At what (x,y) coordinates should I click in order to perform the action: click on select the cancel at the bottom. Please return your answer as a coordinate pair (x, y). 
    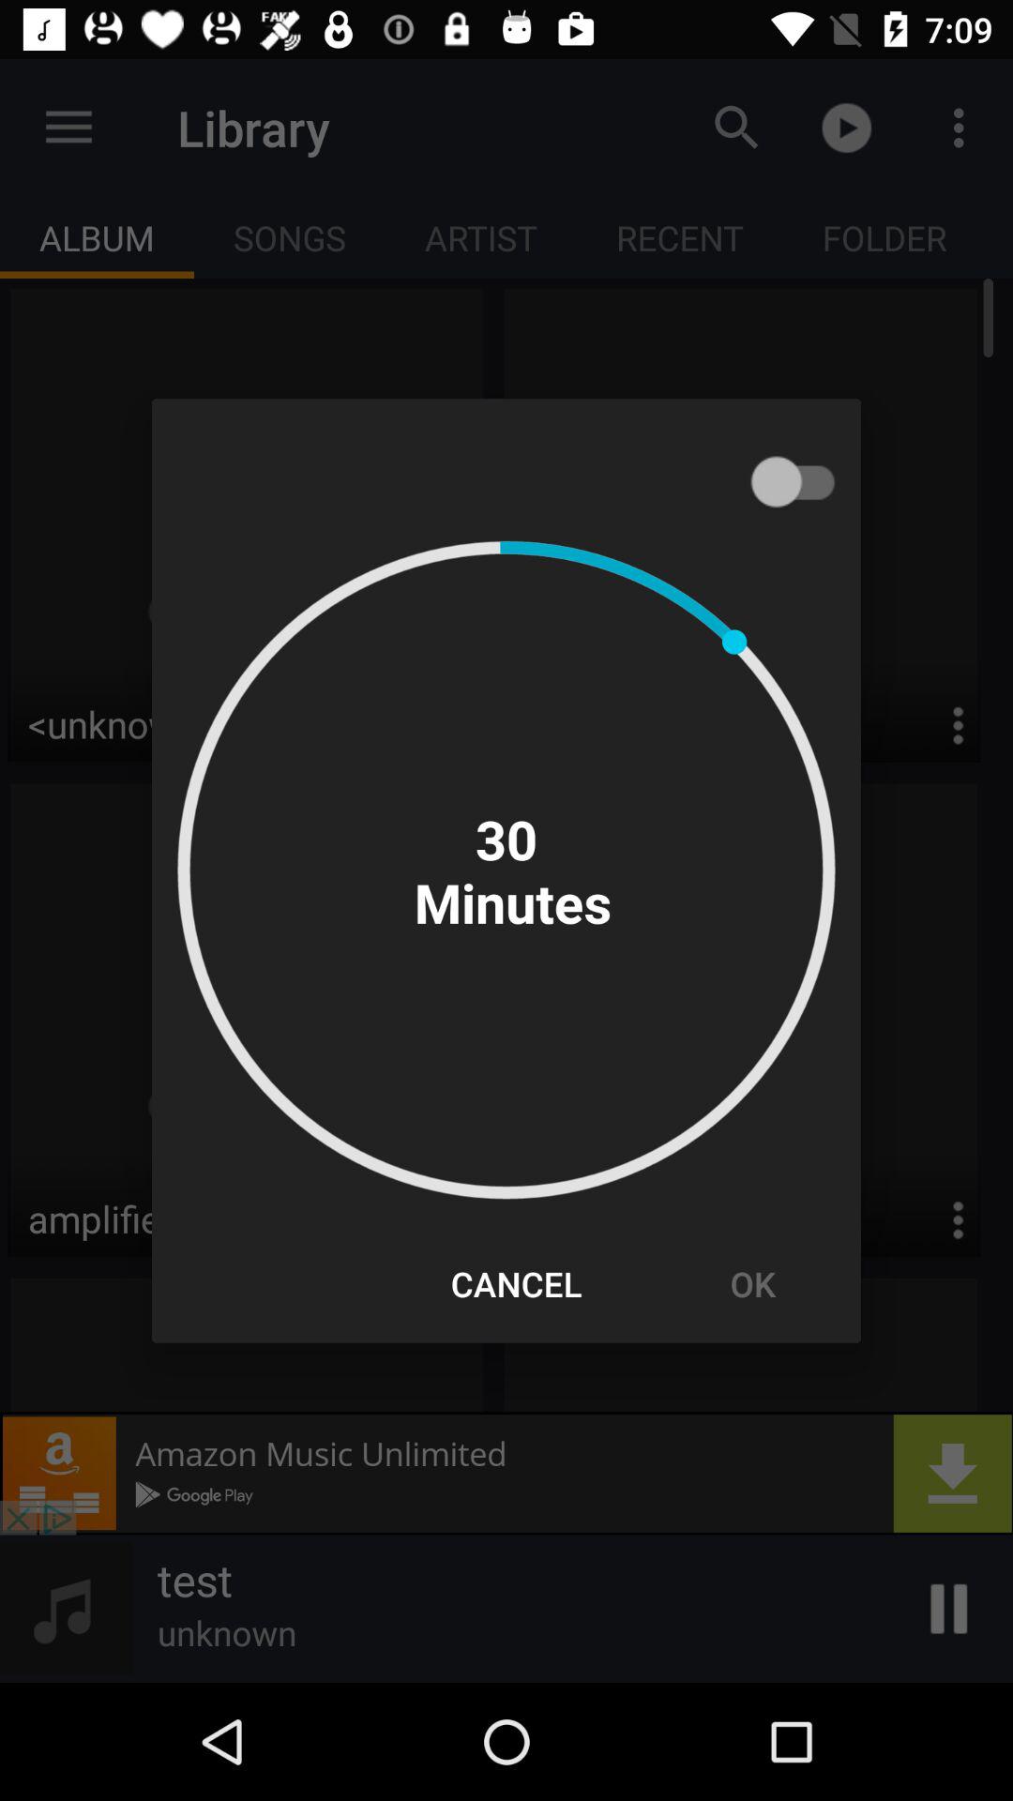
    Looking at the image, I should click on (516, 1283).